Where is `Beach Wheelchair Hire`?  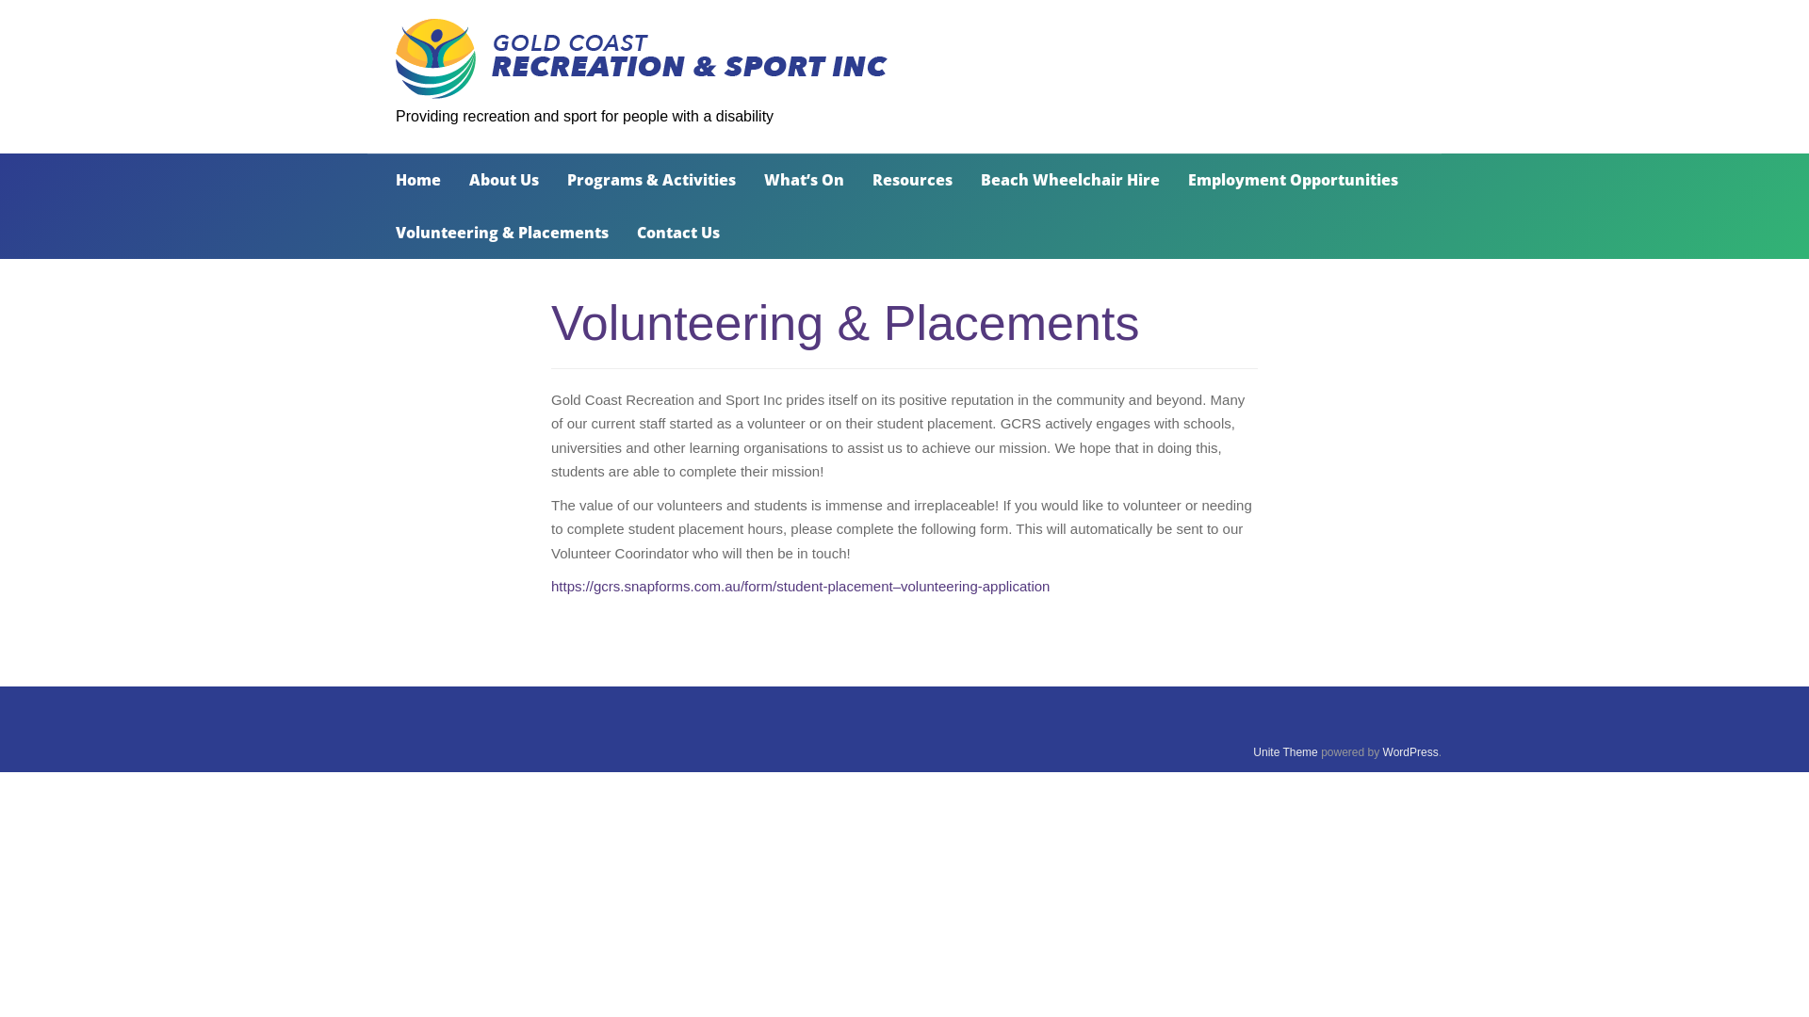
Beach Wheelchair Hire is located at coordinates (1070, 180).